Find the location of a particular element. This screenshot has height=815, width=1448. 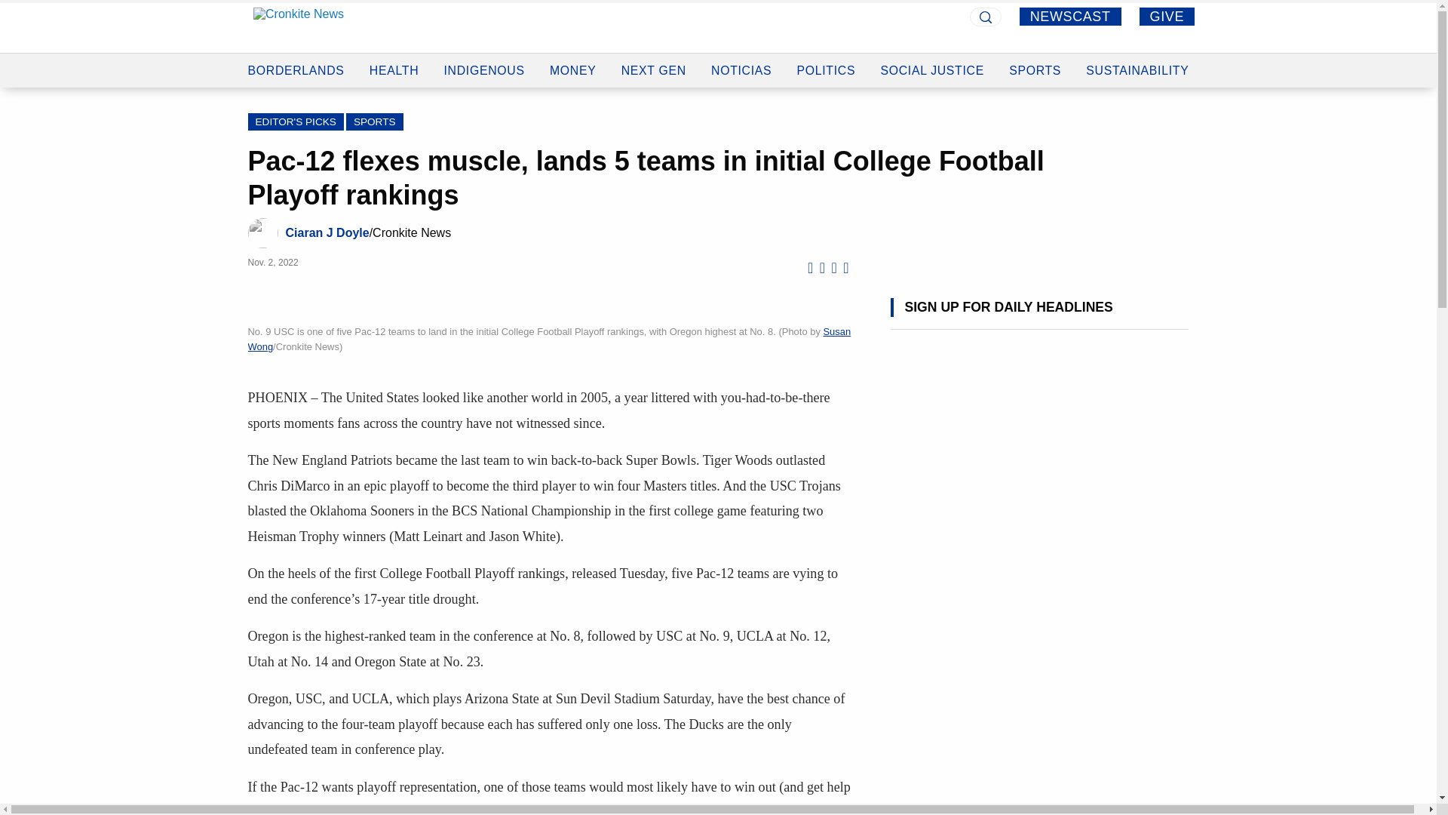

SPORTS is located at coordinates (374, 121).